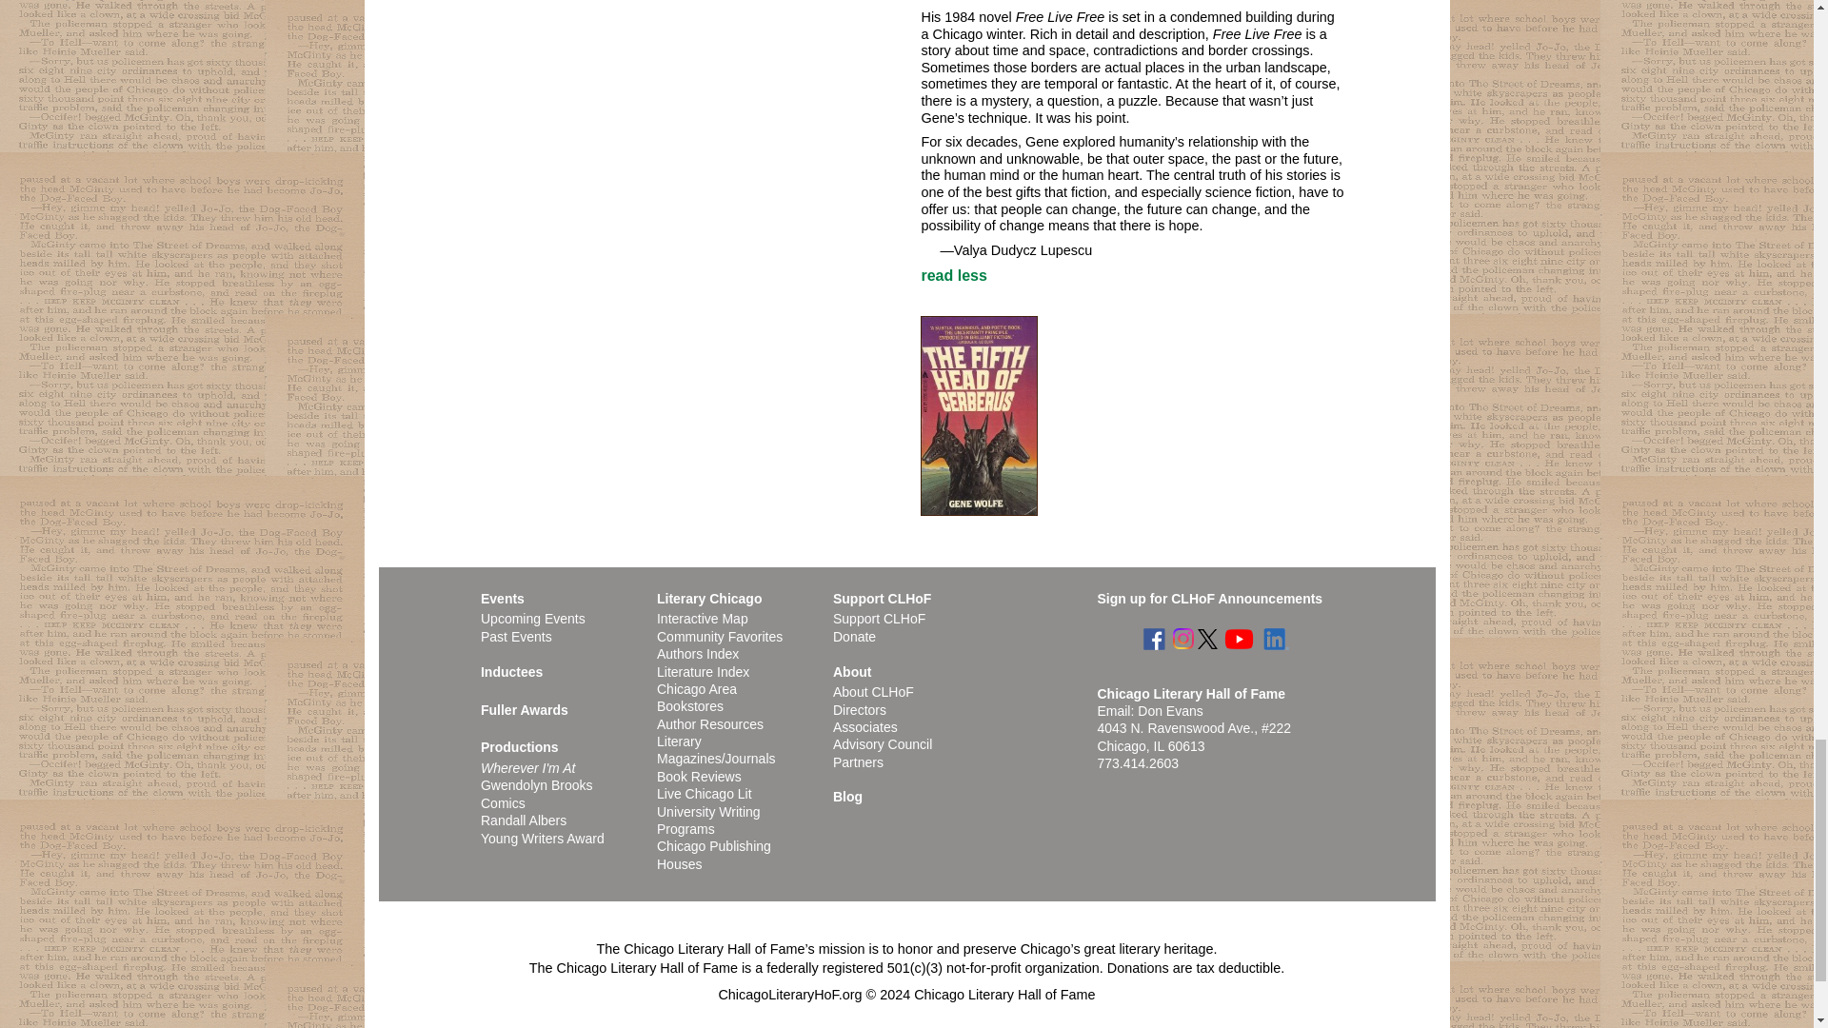  I want to click on Comics, so click(503, 803).